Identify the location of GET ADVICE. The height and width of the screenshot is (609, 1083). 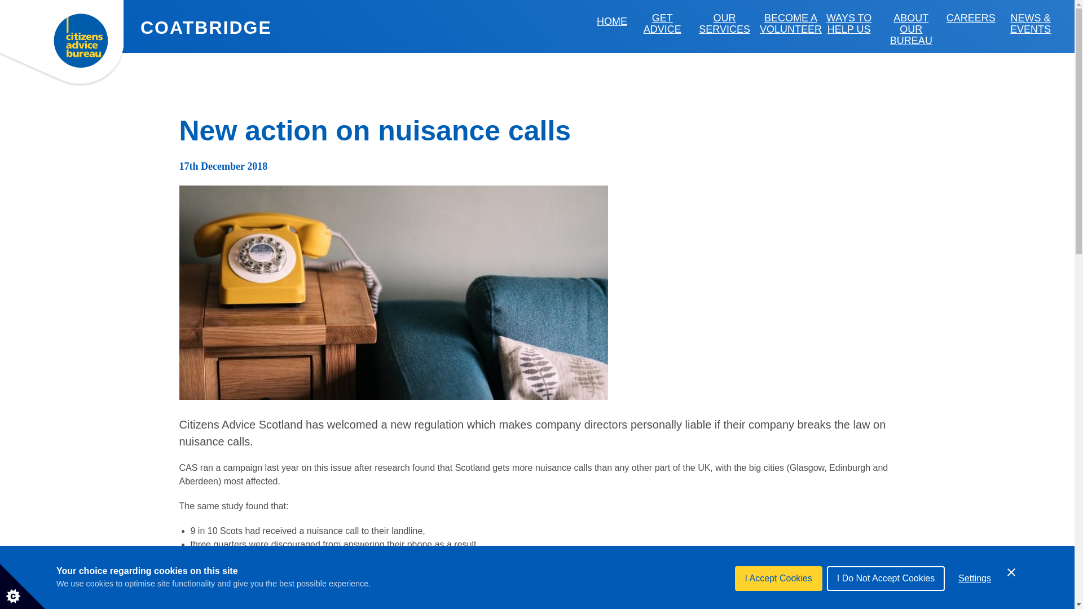
(662, 24).